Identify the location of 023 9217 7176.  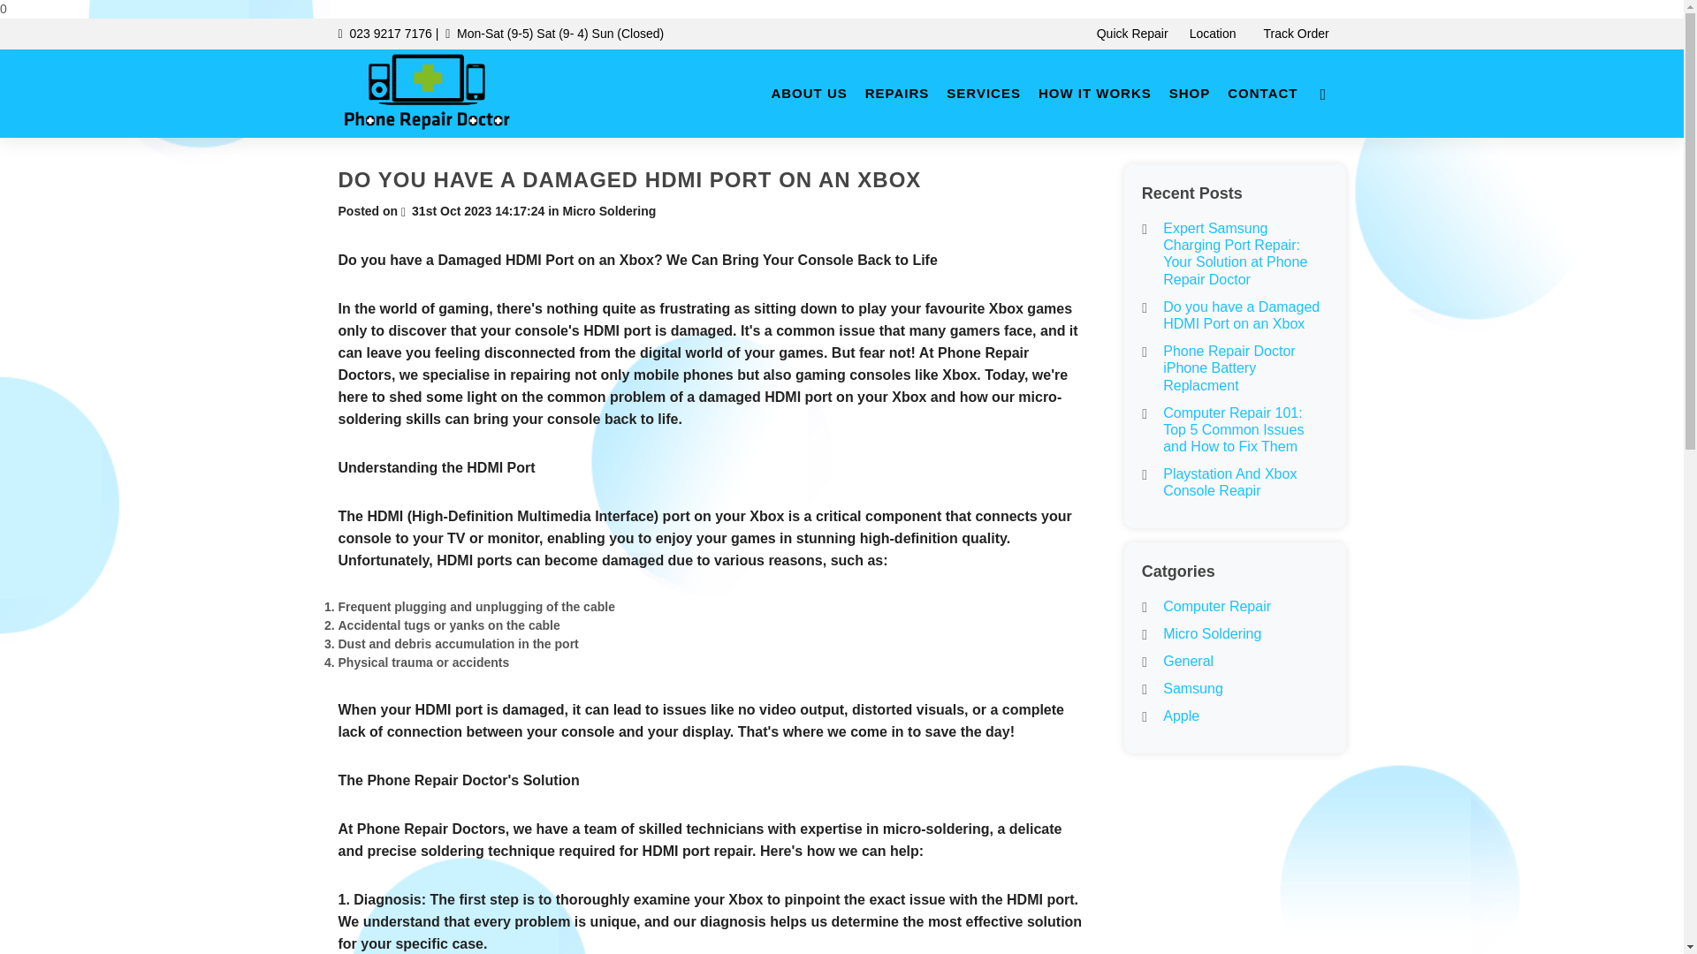
(390, 34).